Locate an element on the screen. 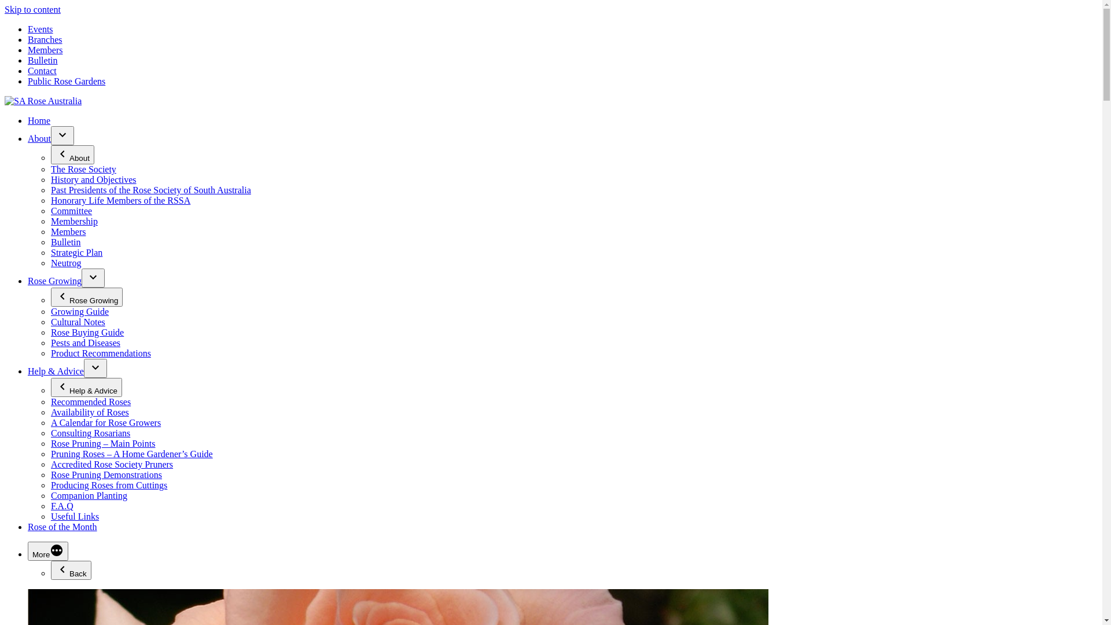 The image size is (1111, 625). A Calendar for Rose Growers is located at coordinates (106, 422).